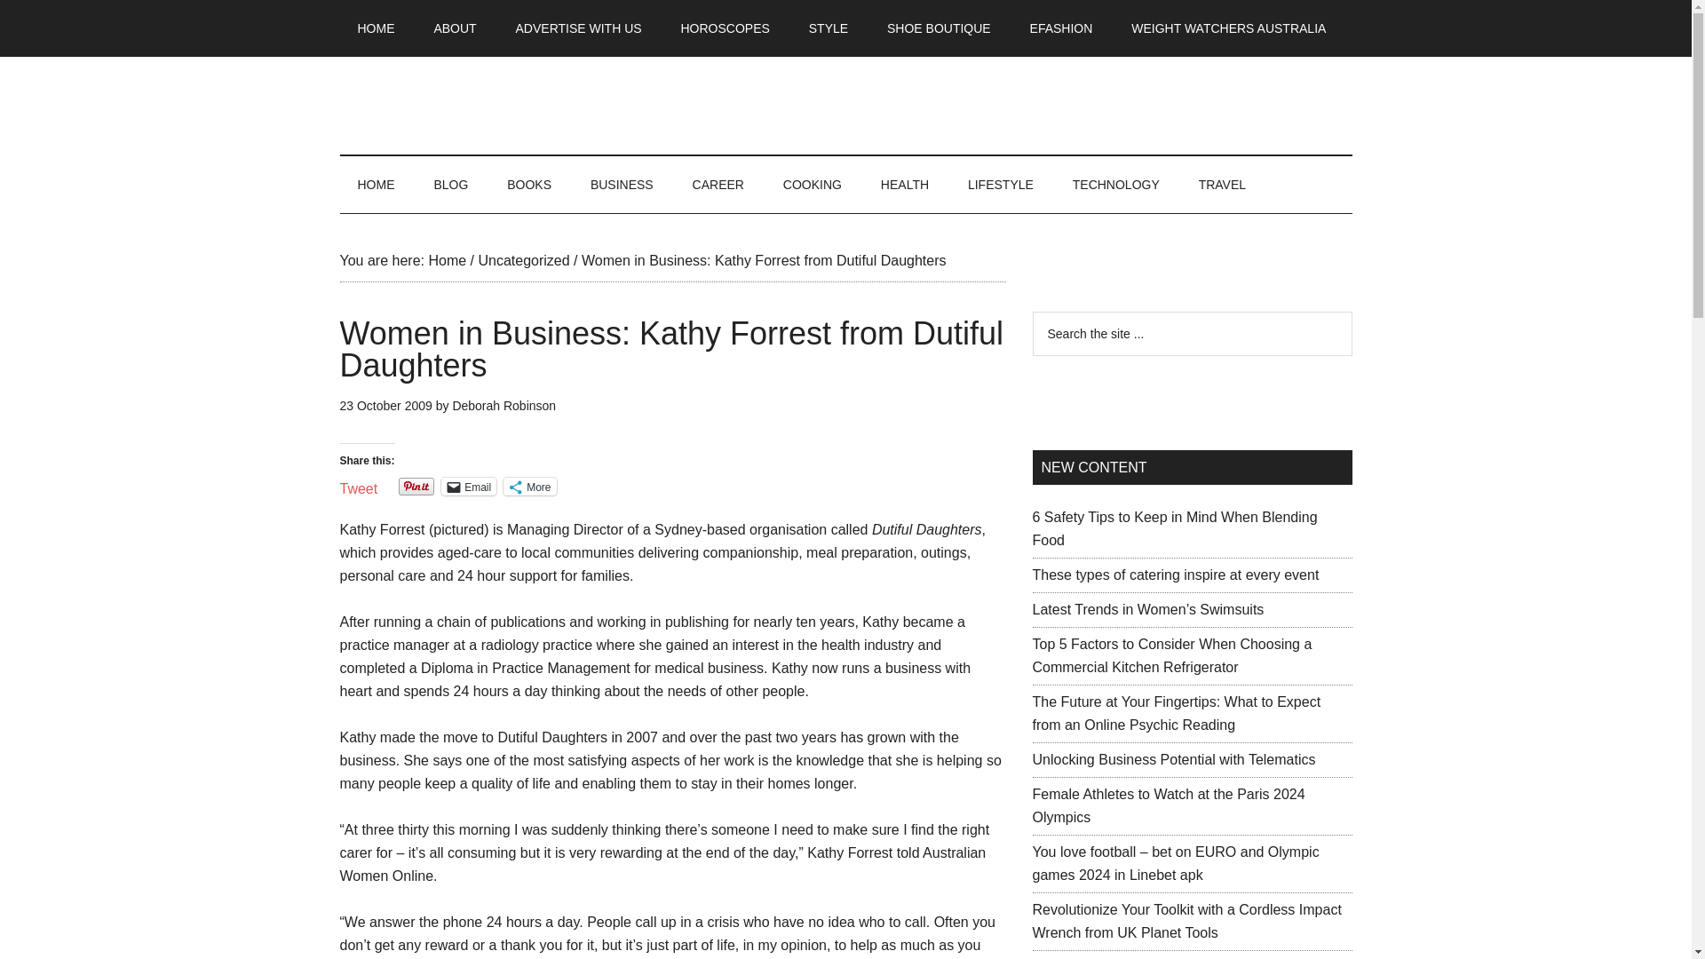 This screenshot has width=1705, height=959. I want to click on Uncategorized, so click(523, 261).